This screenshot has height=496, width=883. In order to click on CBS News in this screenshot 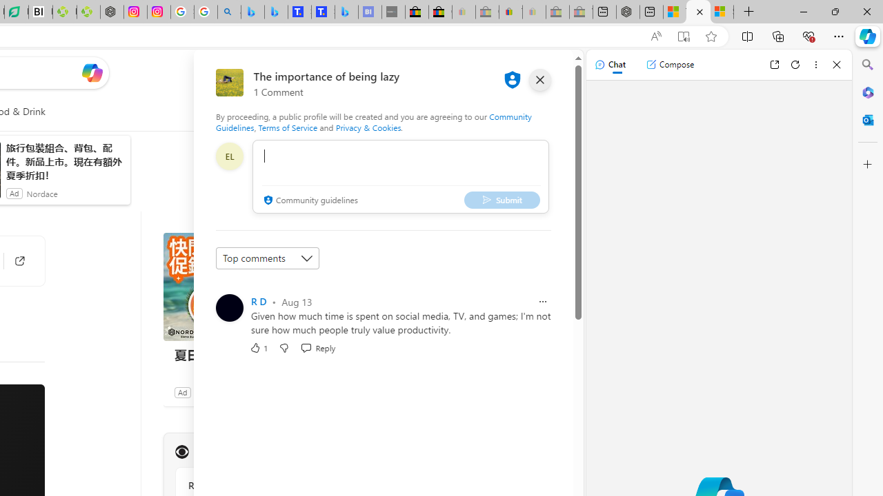, I will do `click(181, 452)`.